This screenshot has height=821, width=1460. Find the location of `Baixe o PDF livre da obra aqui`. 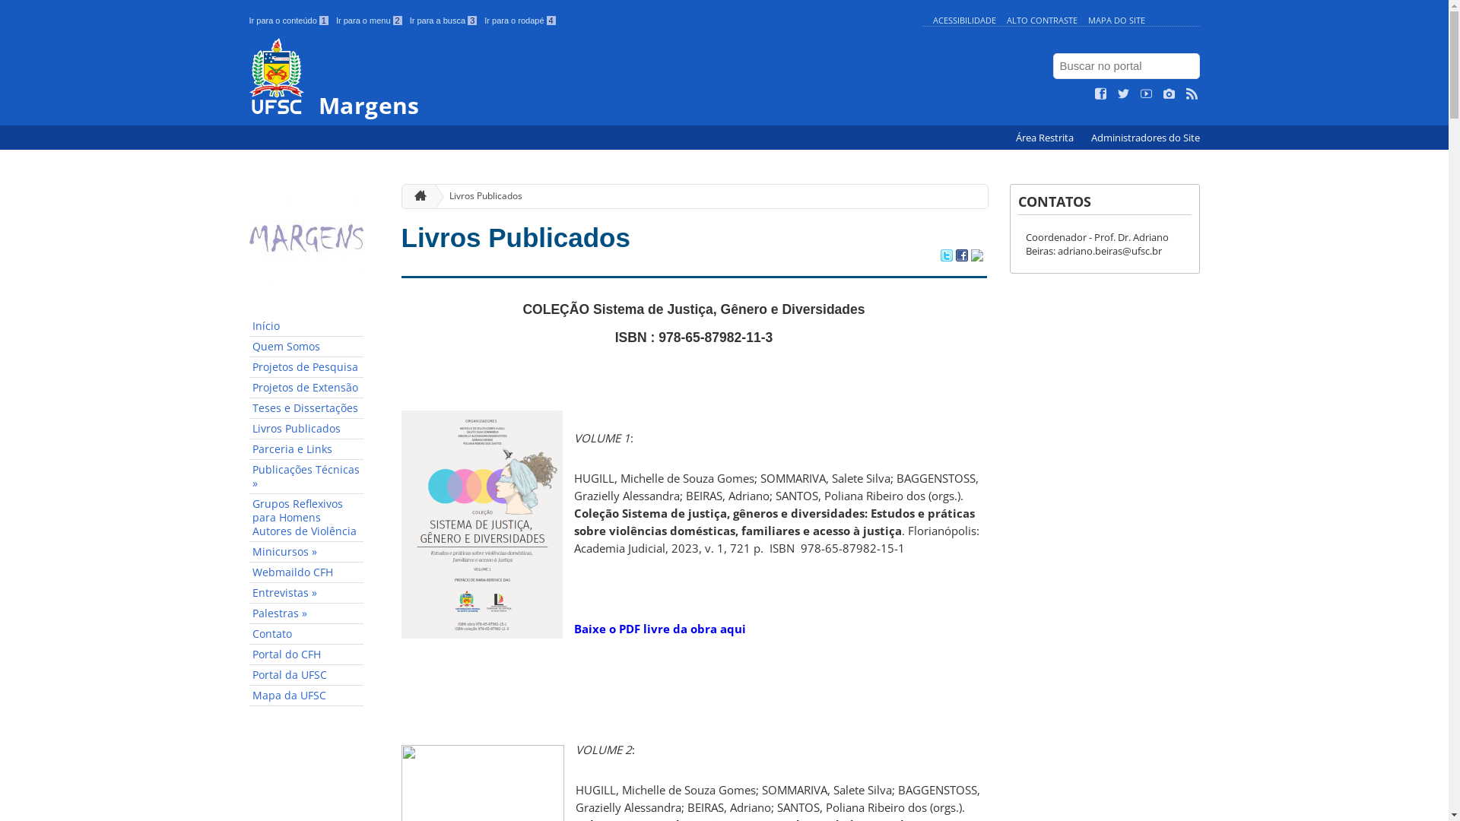

Baixe o PDF livre da obra aqui is located at coordinates (659, 629).